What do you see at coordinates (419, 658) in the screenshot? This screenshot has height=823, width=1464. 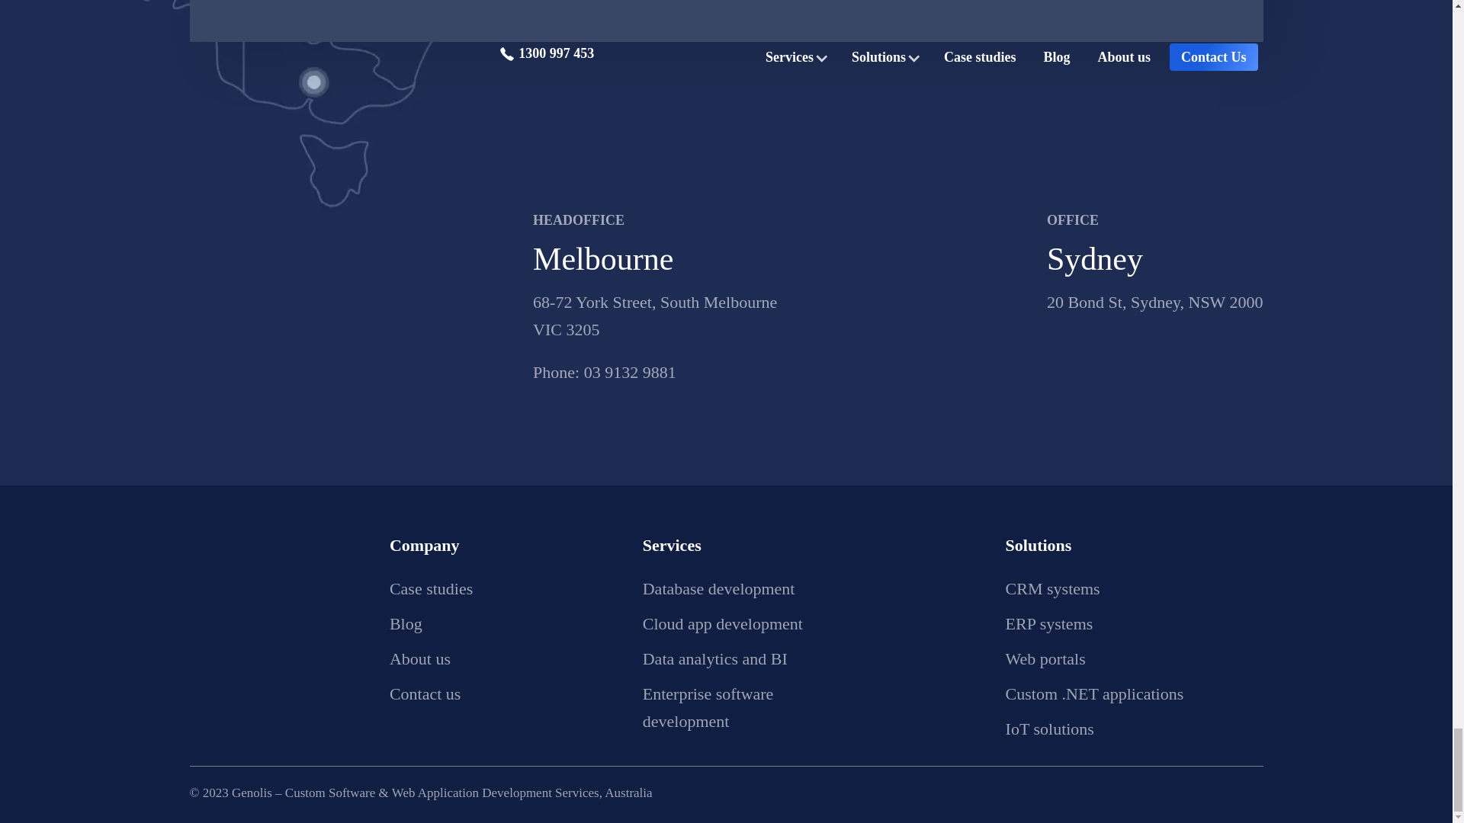 I see `About us` at bounding box center [419, 658].